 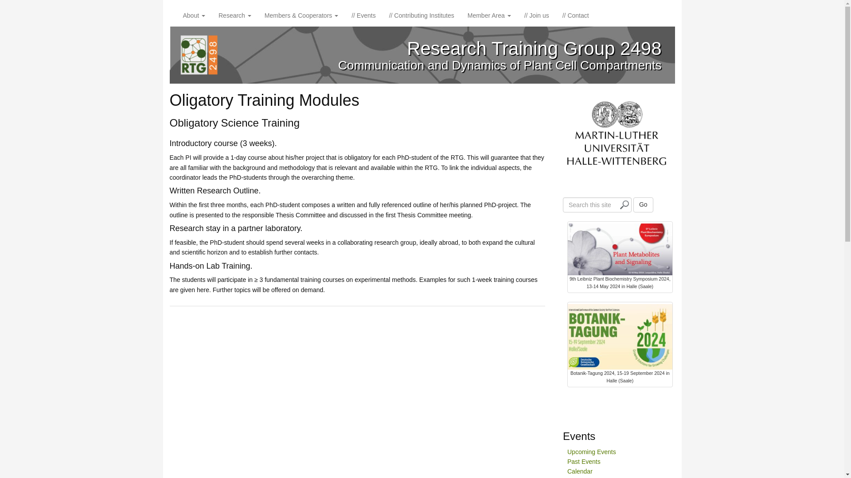 I want to click on Calendar, so click(x=580, y=471).